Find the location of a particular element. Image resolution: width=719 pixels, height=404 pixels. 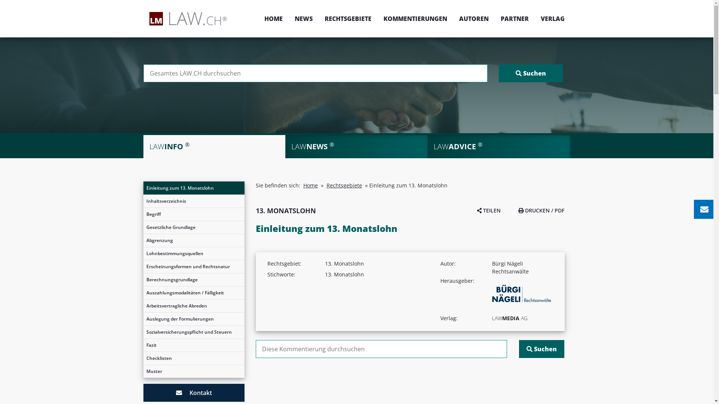

Begriff is located at coordinates (194, 214).